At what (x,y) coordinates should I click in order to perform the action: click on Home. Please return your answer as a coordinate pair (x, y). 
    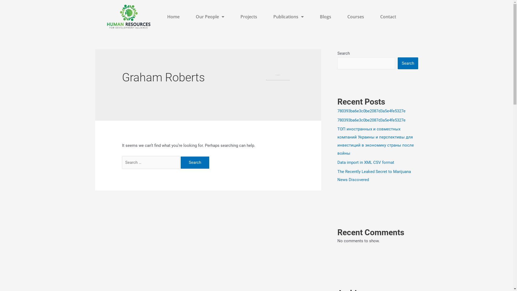
    Looking at the image, I should click on (173, 17).